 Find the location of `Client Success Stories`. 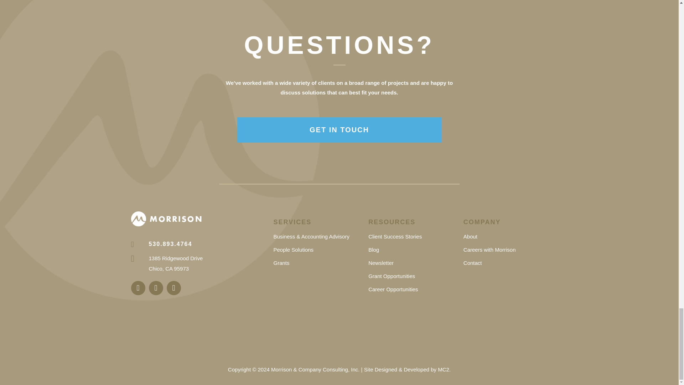

Client Success Stories is located at coordinates (395, 236).